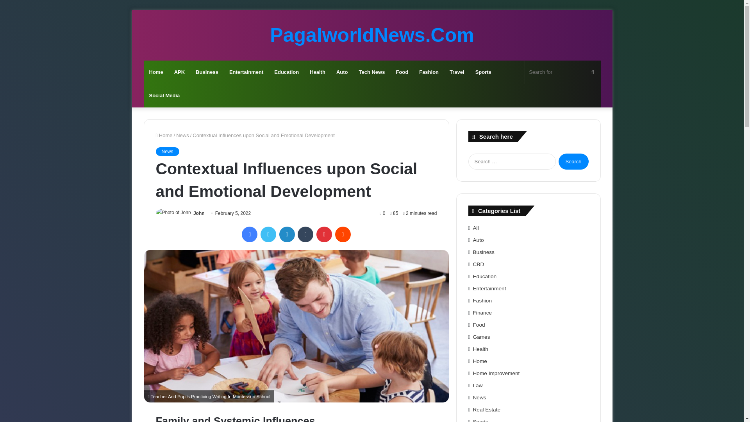 This screenshot has height=422, width=750. I want to click on Fashion, so click(429, 72).